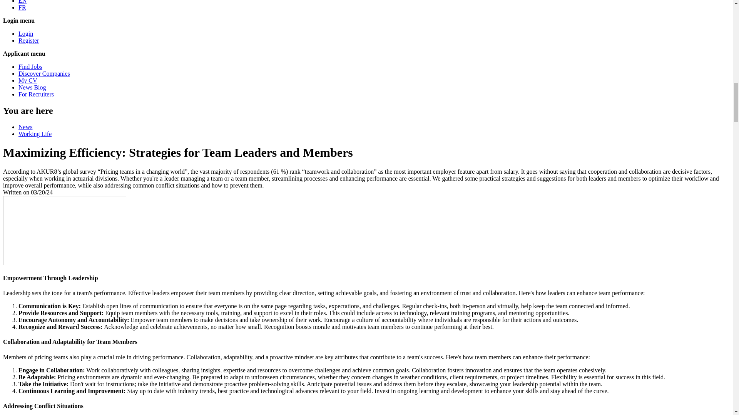 The height and width of the screenshot is (415, 739). I want to click on For Recruiters, so click(36, 94).